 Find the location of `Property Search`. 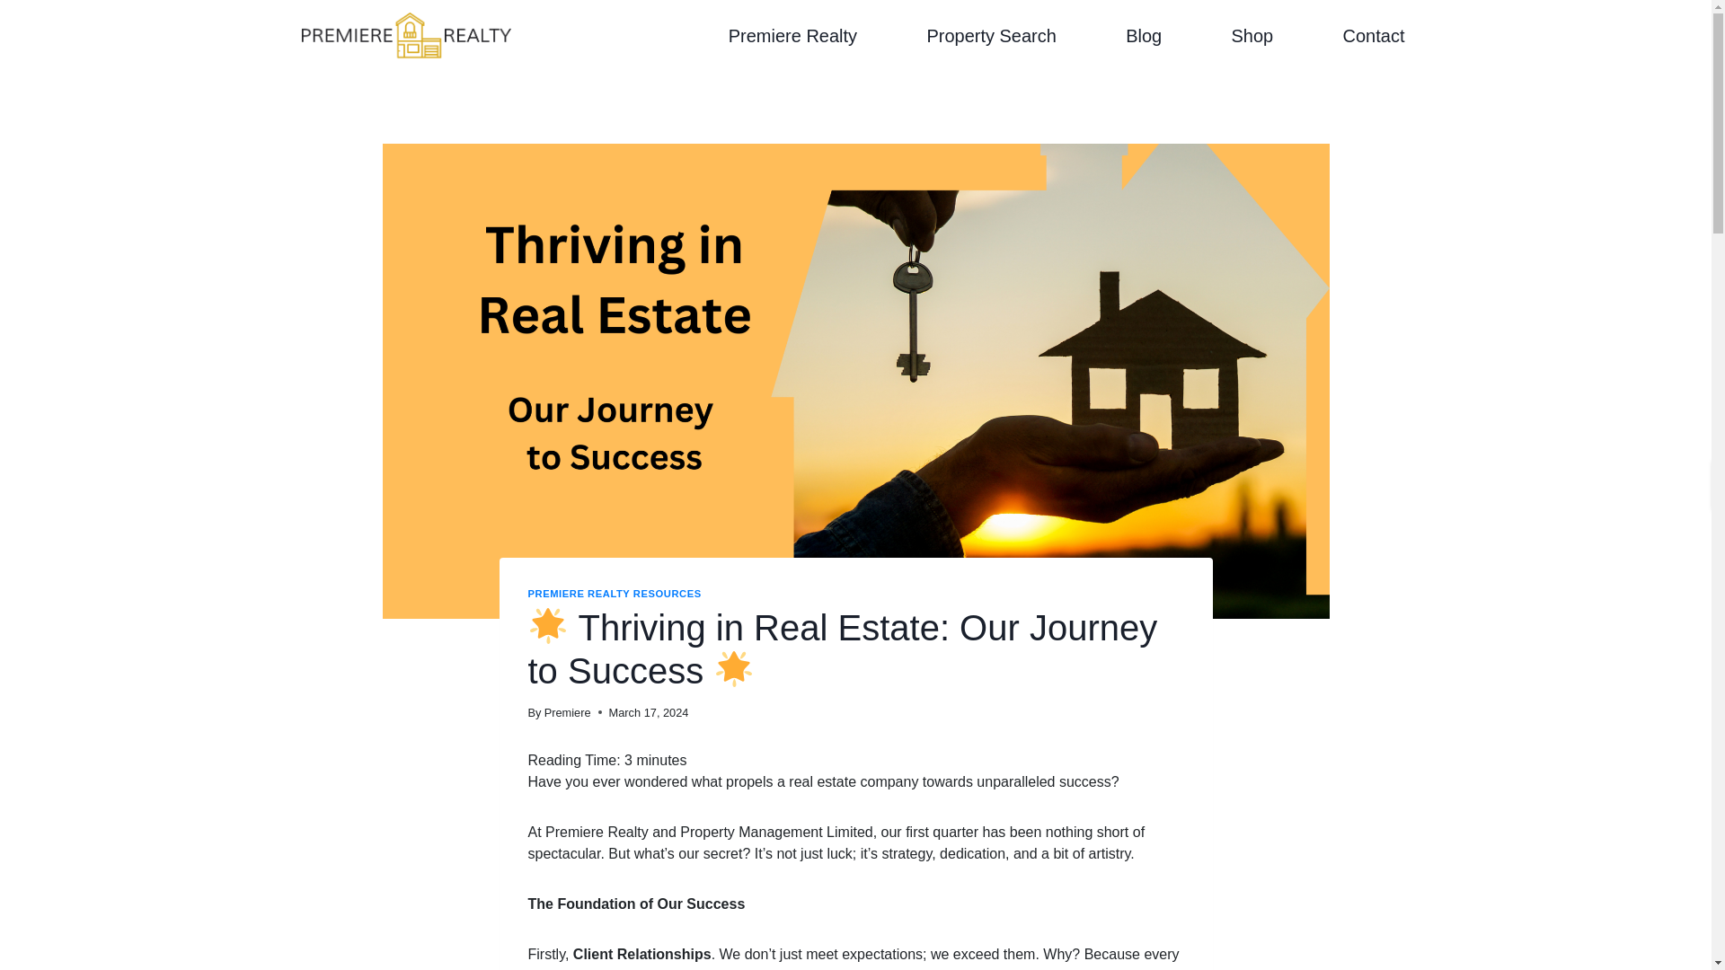

Property Search is located at coordinates (992, 35).